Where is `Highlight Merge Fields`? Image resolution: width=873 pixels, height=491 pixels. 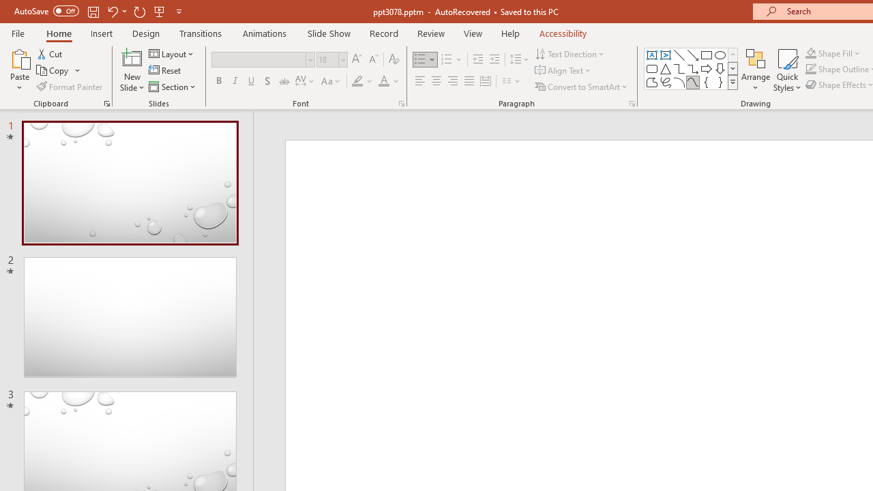 Highlight Merge Fields is located at coordinates (453, 110).